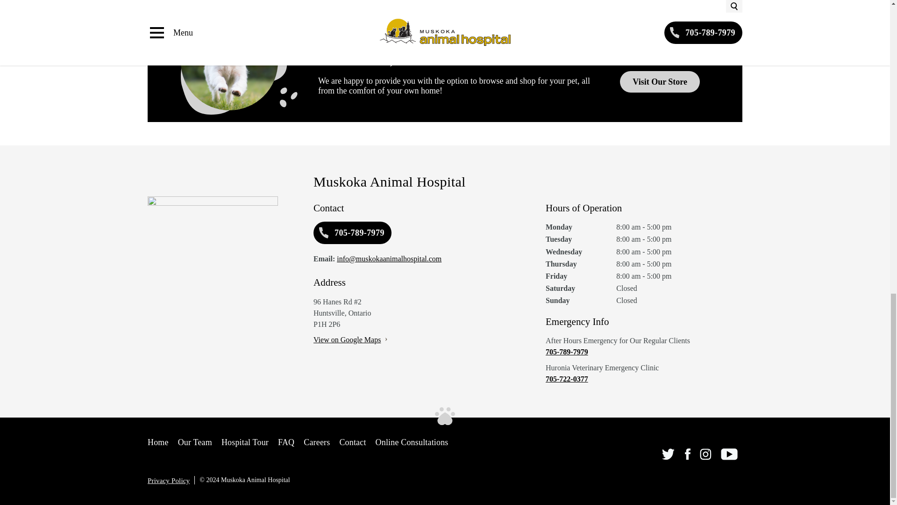  Describe the element at coordinates (352, 233) in the screenshot. I see `705-789-7979` at that location.